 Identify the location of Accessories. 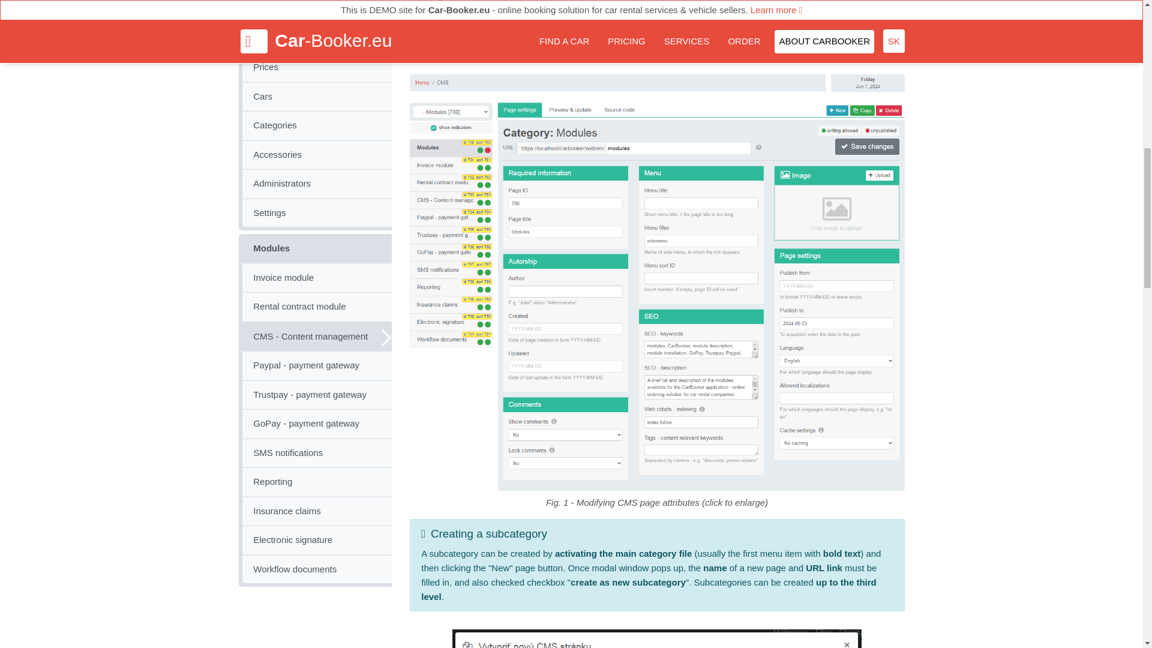
(317, 155).